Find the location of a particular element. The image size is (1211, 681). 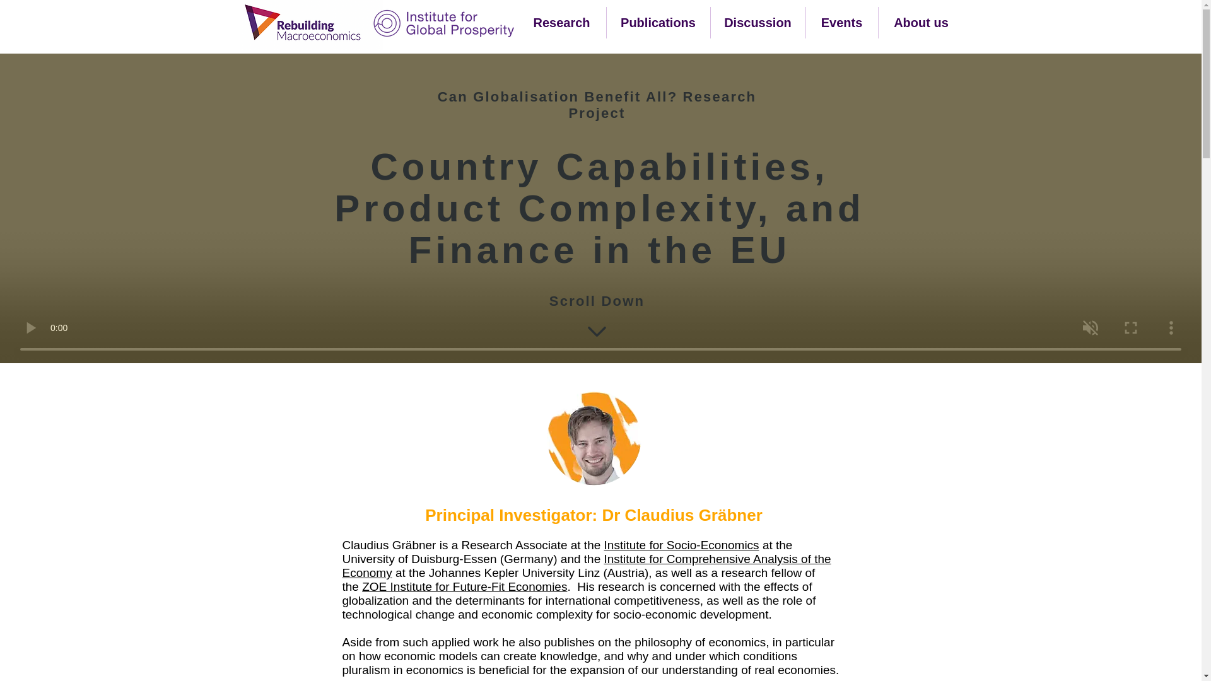

Publications is located at coordinates (658, 22).